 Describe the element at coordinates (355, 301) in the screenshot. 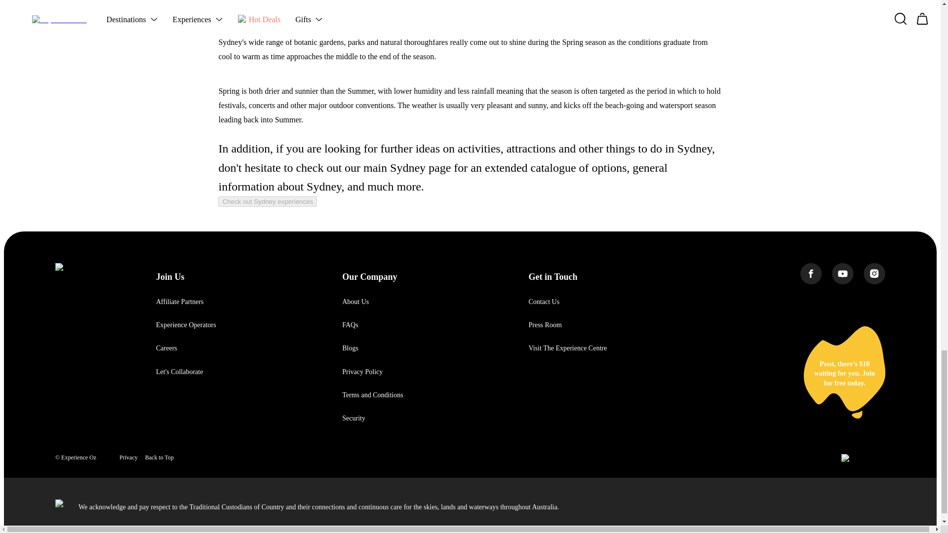

I see `About Us` at that location.